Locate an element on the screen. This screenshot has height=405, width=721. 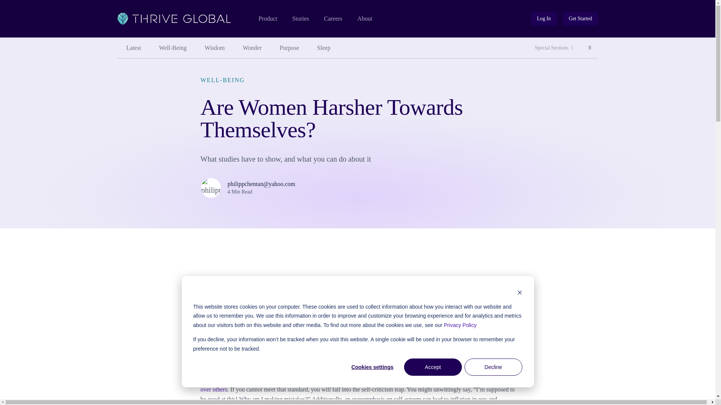
Wisdom is located at coordinates (333, 19).